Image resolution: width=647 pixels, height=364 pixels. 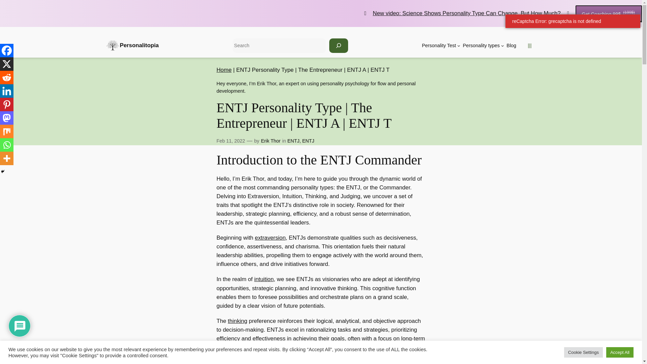 I want to click on Reddit, so click(x=7, y=77).